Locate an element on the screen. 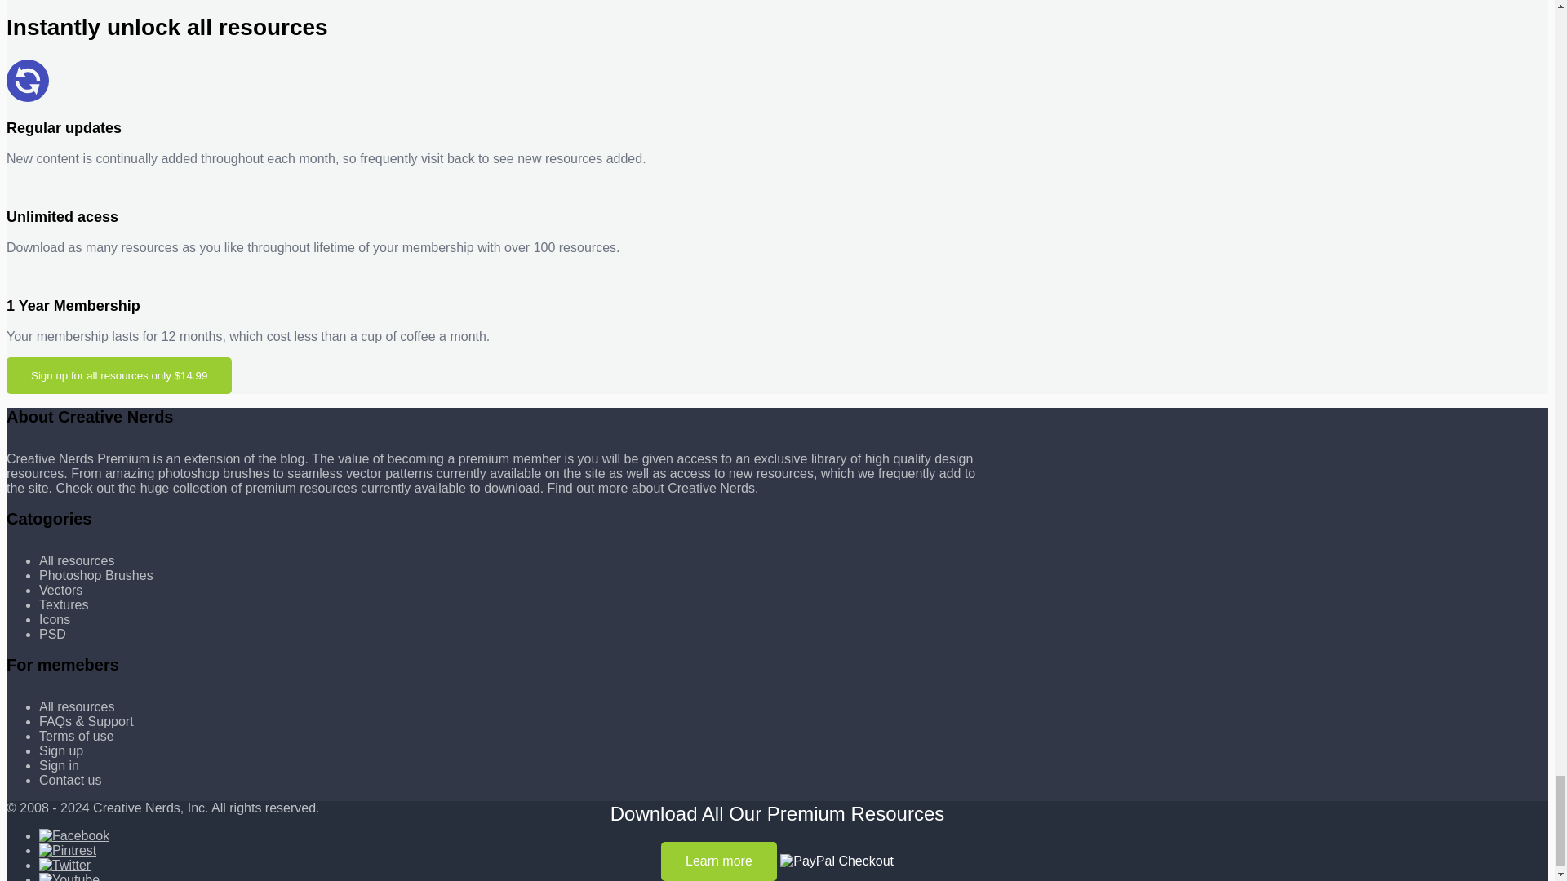 Image resolution: width=1567 pixels, height=881 pixels. All resources is located at coordinates (77, 560).